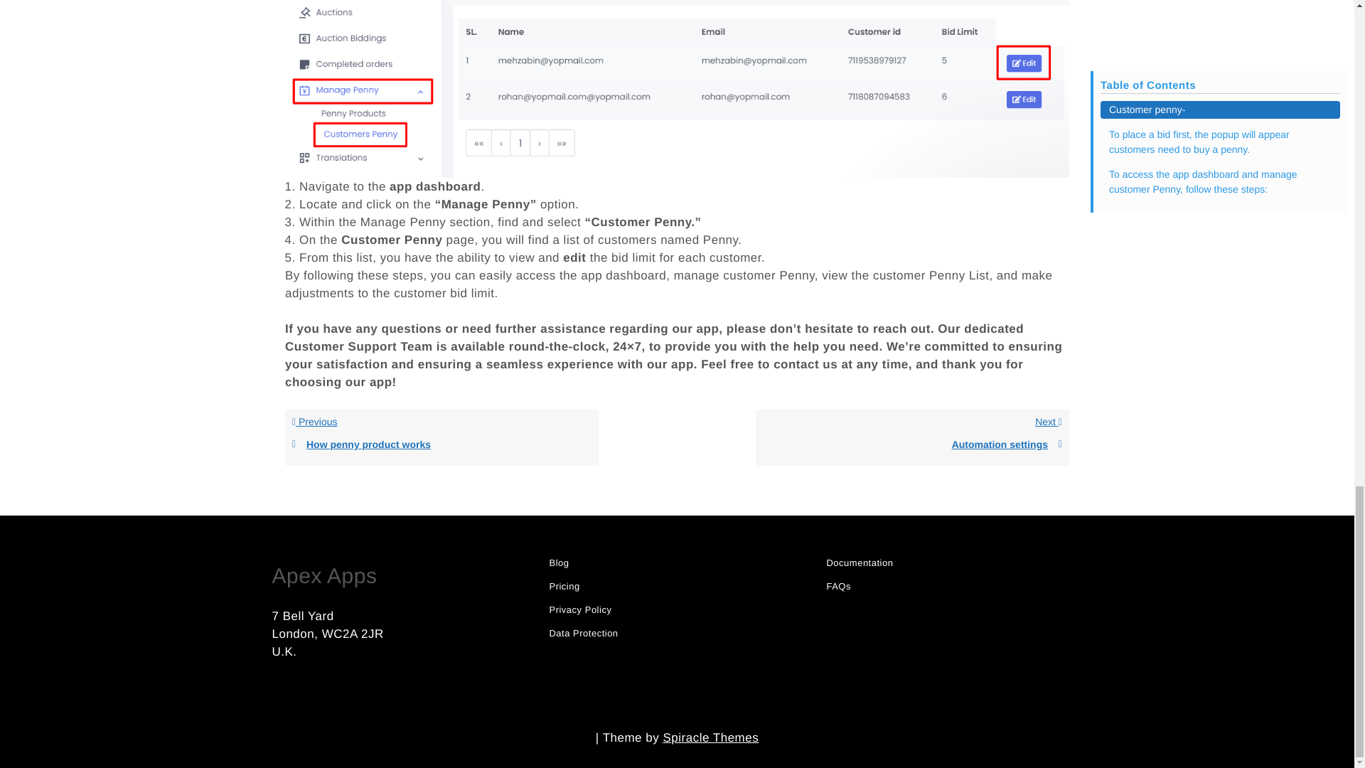  Describe the element at coordinates (710, 737) in the screenshot. I see `FAQs` at that location.